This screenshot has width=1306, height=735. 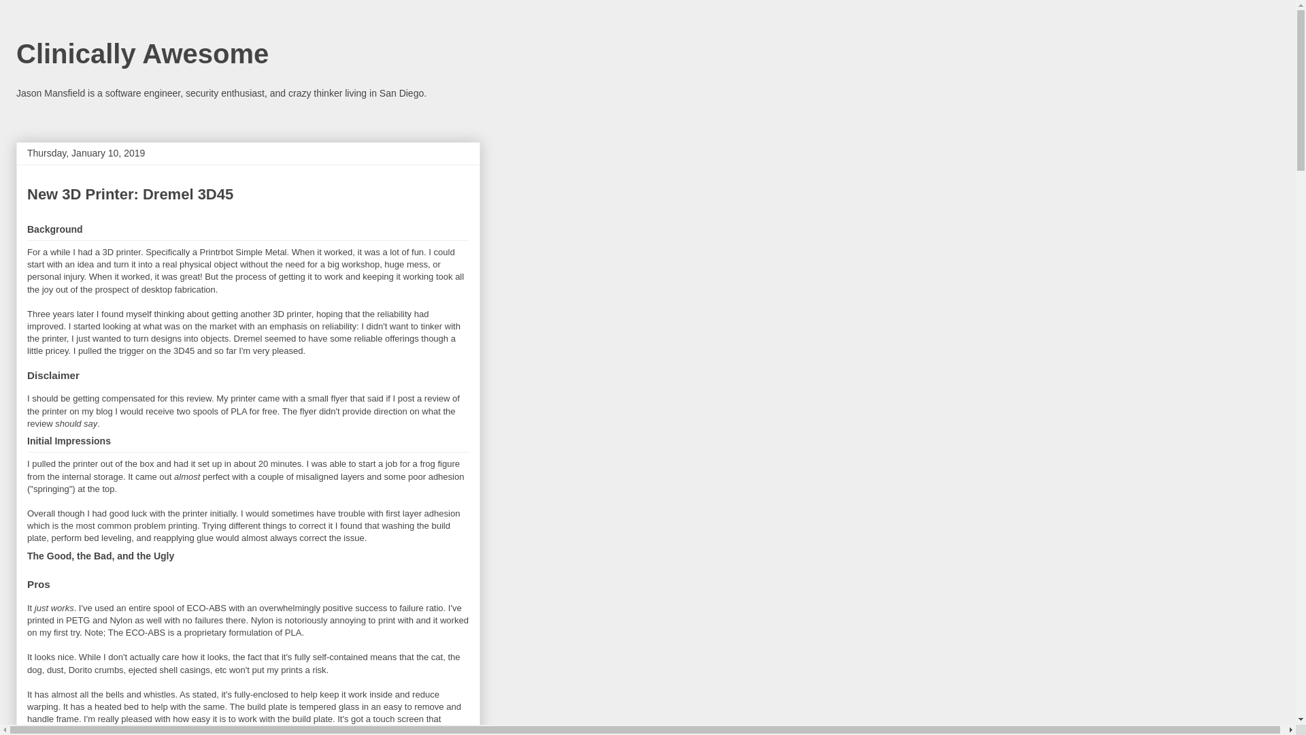 What do you see at coordinates (142, 54) in the screenshot?
I see `Clinically Awesome` at bounding box center [142, 54].